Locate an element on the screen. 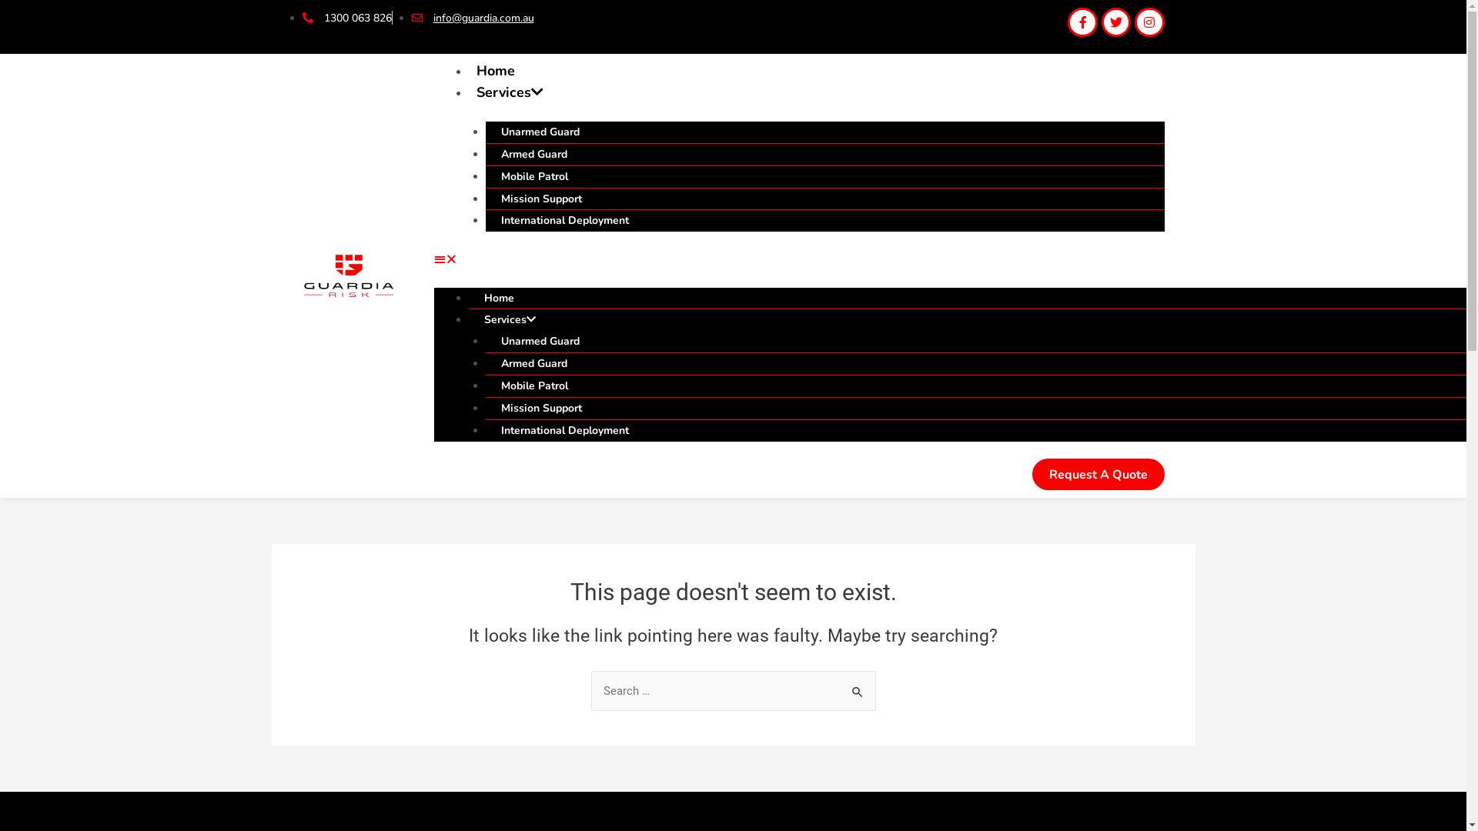 Image resolution: width=1478 pixels, height=831 pixels. Unarmed Guard is located at coordinates (540, 132).